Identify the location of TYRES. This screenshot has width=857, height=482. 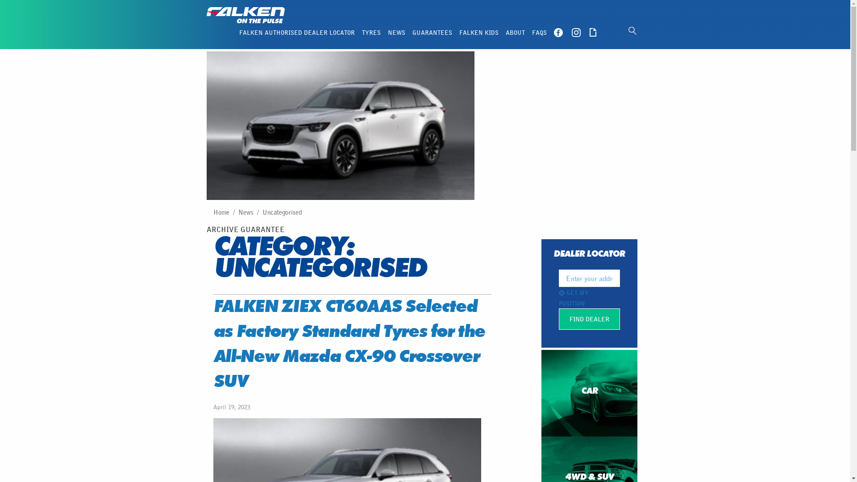
(371, 33).